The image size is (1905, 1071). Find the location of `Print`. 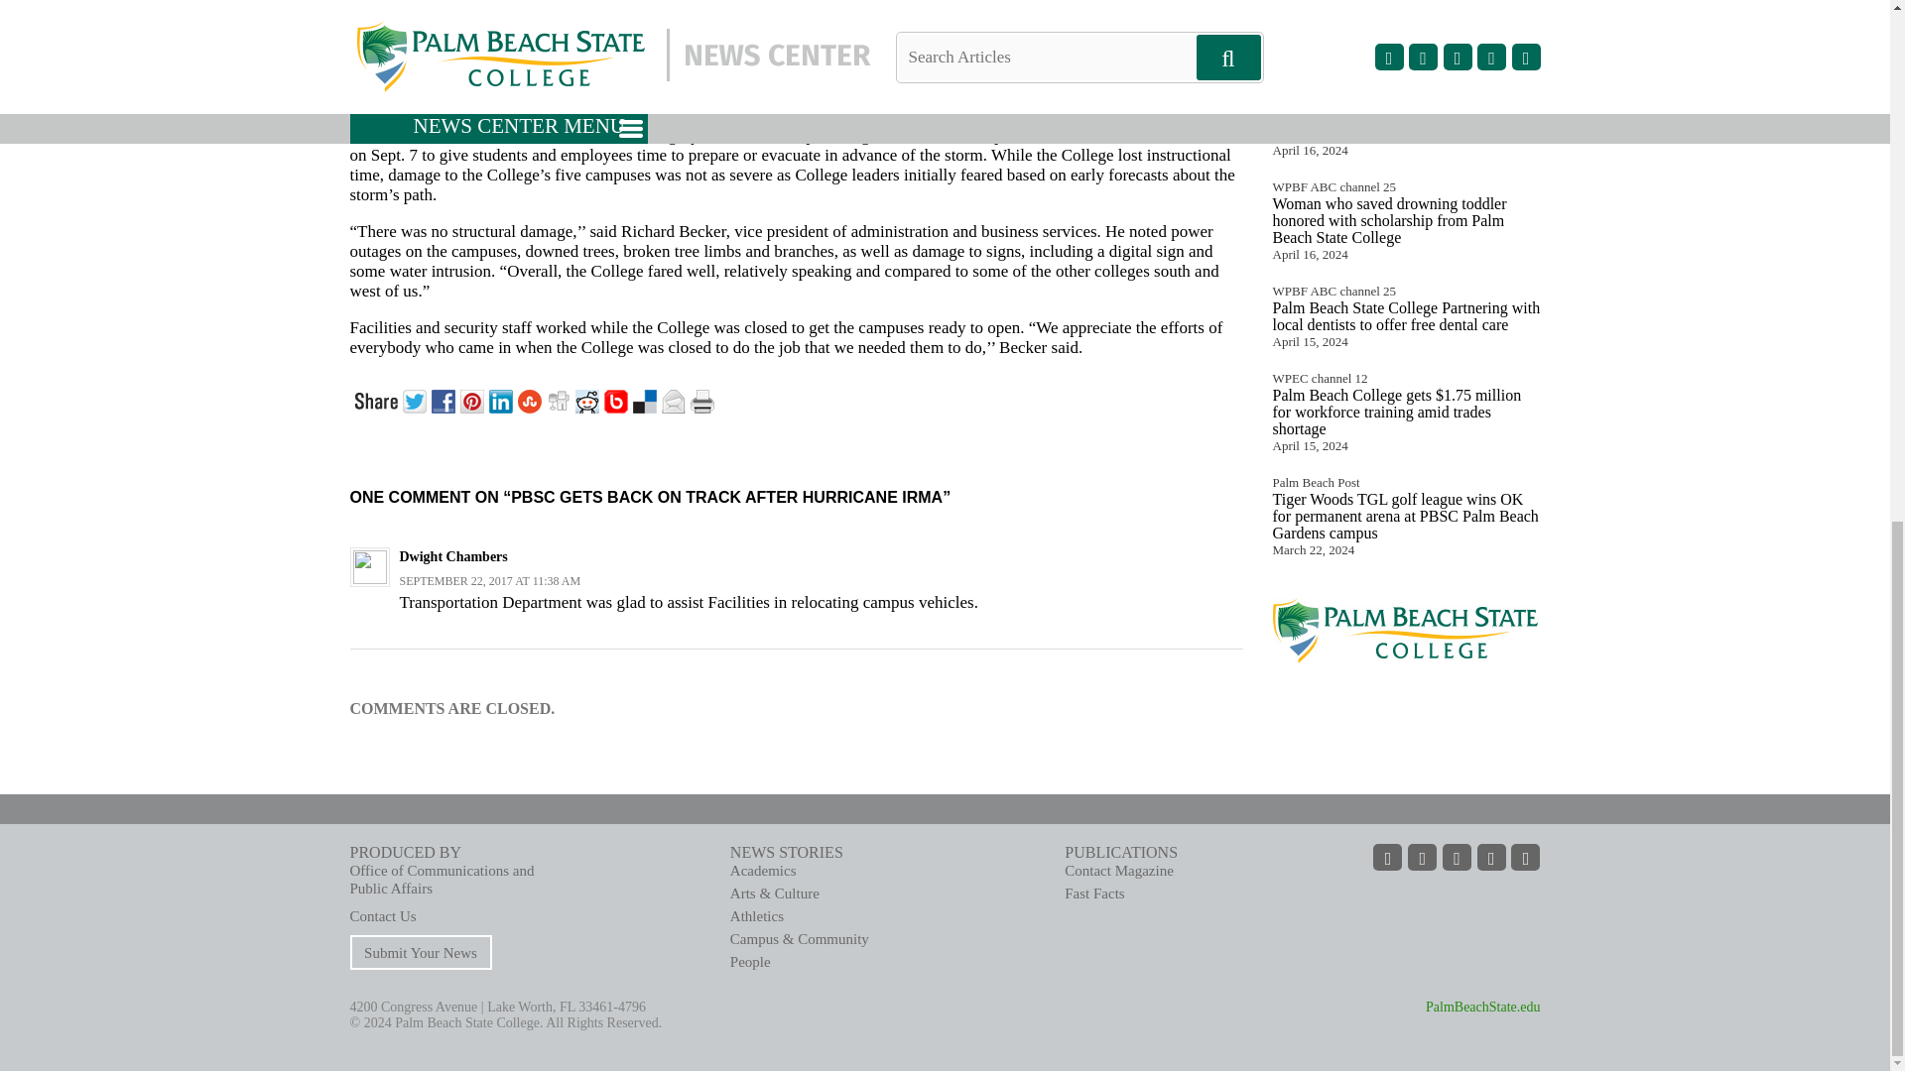

Print is located at coordinates (704, 399).